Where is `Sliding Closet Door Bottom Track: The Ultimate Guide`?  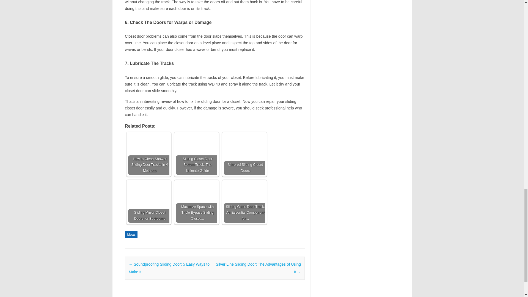
Sliding Closet Door Bottom Track: The Ultimate Guide is located at coordinates (196, 154).